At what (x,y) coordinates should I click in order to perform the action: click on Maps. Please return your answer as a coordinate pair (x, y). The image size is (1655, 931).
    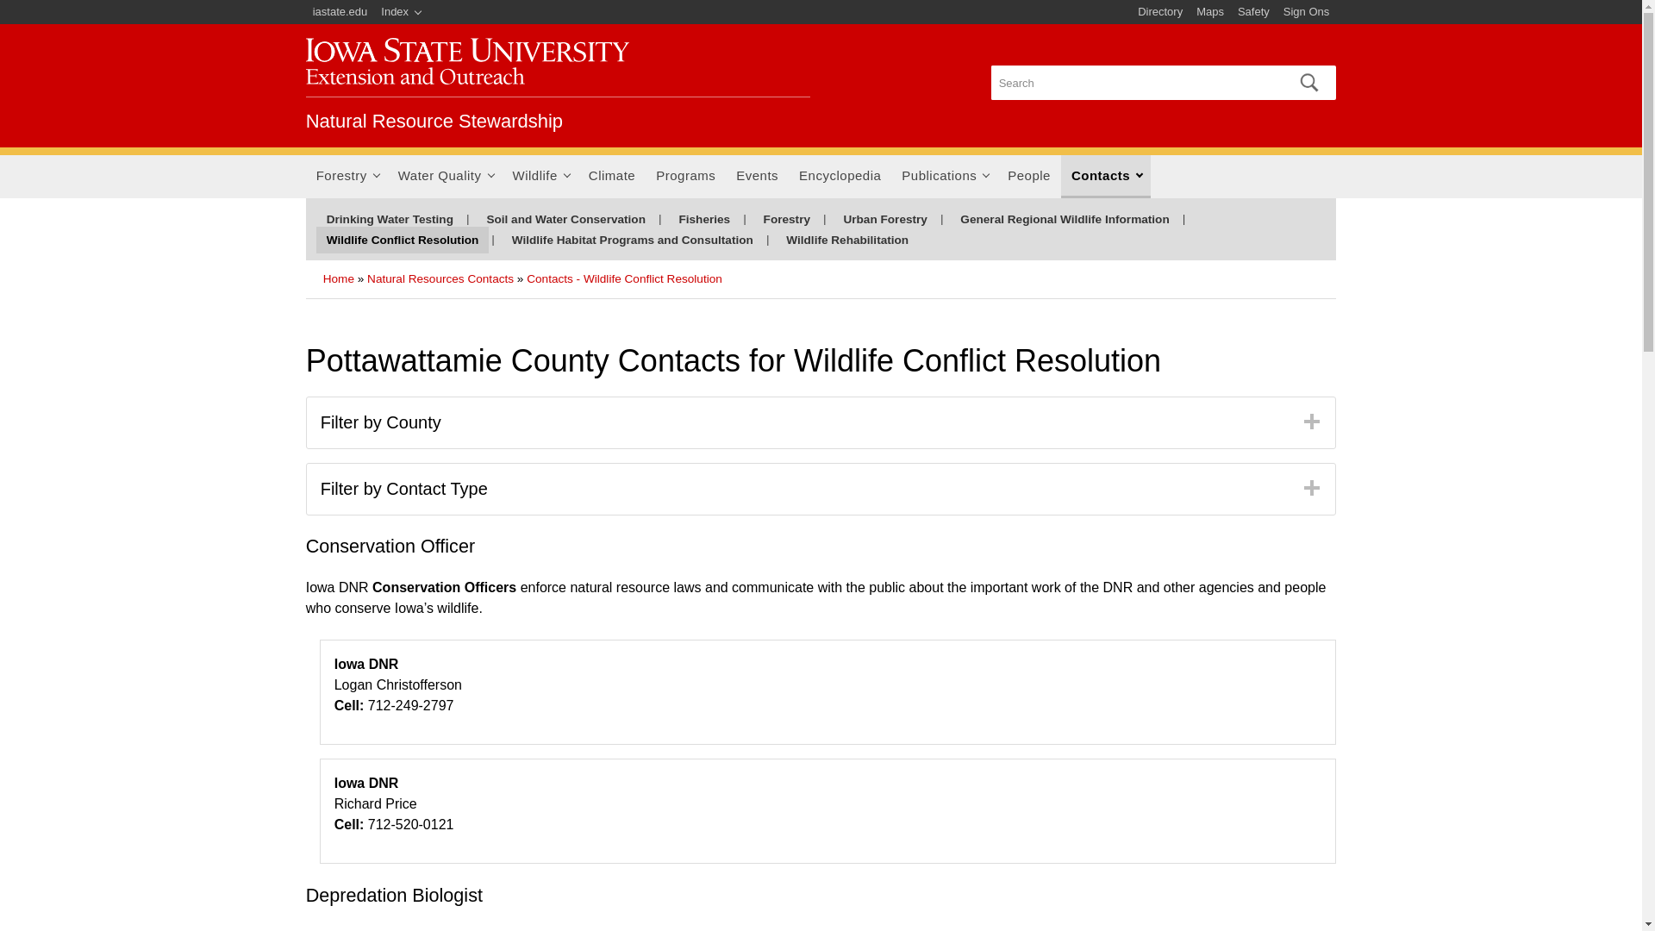
    Looking at the image, I should click on (1210, 12).